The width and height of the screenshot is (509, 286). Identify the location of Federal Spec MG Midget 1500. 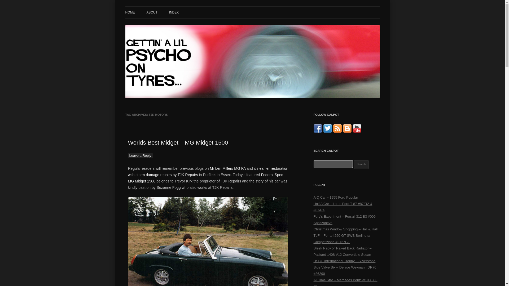
(205, 178).